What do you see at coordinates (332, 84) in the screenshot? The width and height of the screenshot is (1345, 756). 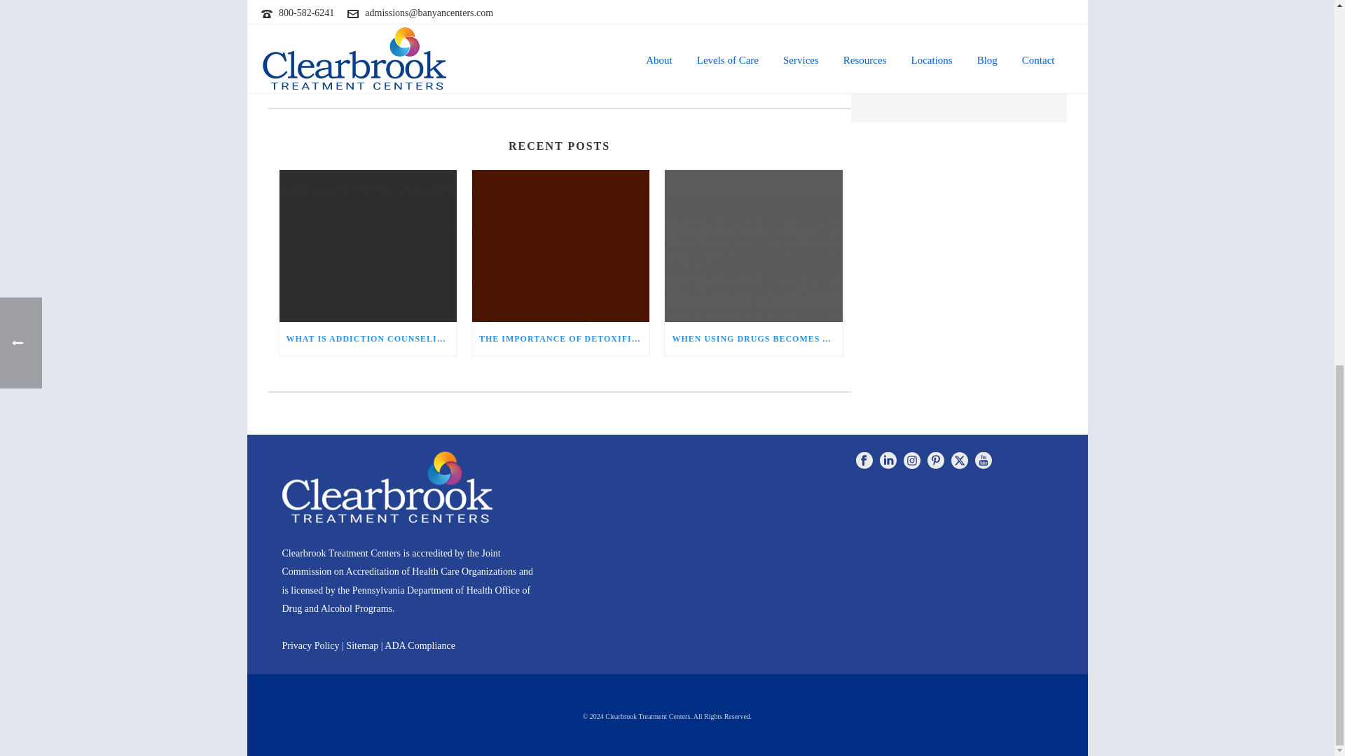 I see `Get in touch with me via email` at bounding box center [332, 84].